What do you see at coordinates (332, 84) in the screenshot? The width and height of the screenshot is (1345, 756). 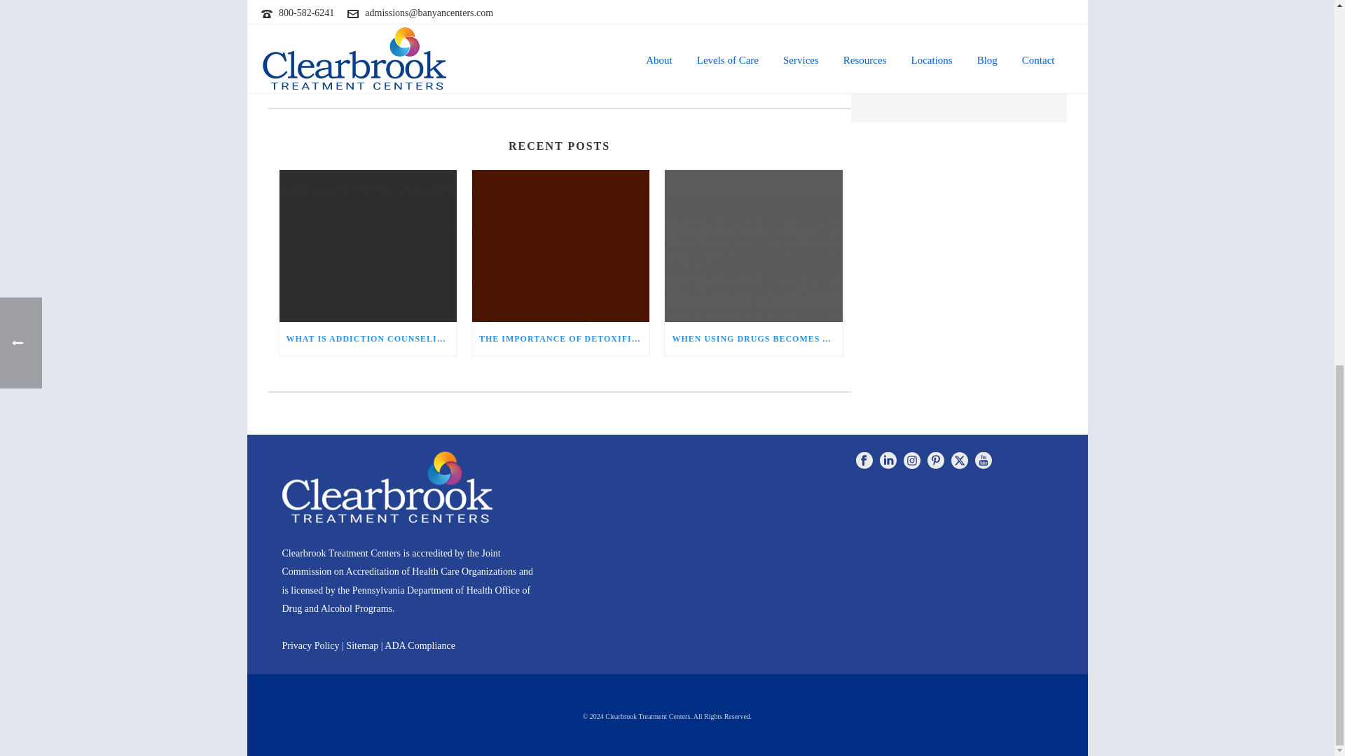 I see `Get in touch with me via email` at bounding box center [332, 84].